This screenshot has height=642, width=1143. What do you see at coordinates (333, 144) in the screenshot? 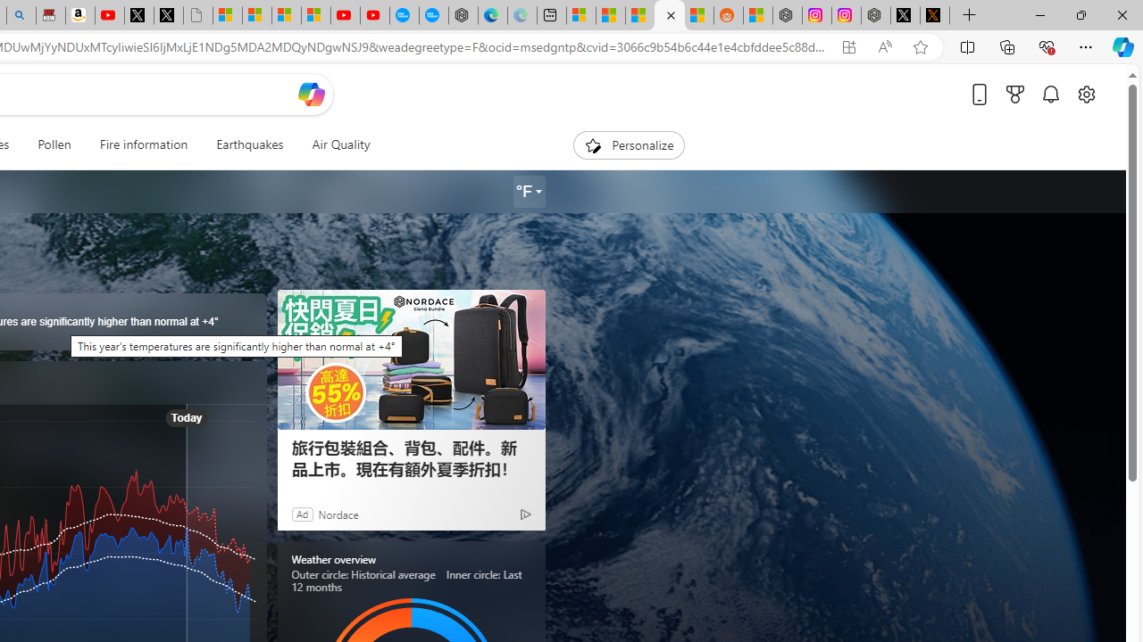
I see `Air Quality` at bounding box center [333, 144].